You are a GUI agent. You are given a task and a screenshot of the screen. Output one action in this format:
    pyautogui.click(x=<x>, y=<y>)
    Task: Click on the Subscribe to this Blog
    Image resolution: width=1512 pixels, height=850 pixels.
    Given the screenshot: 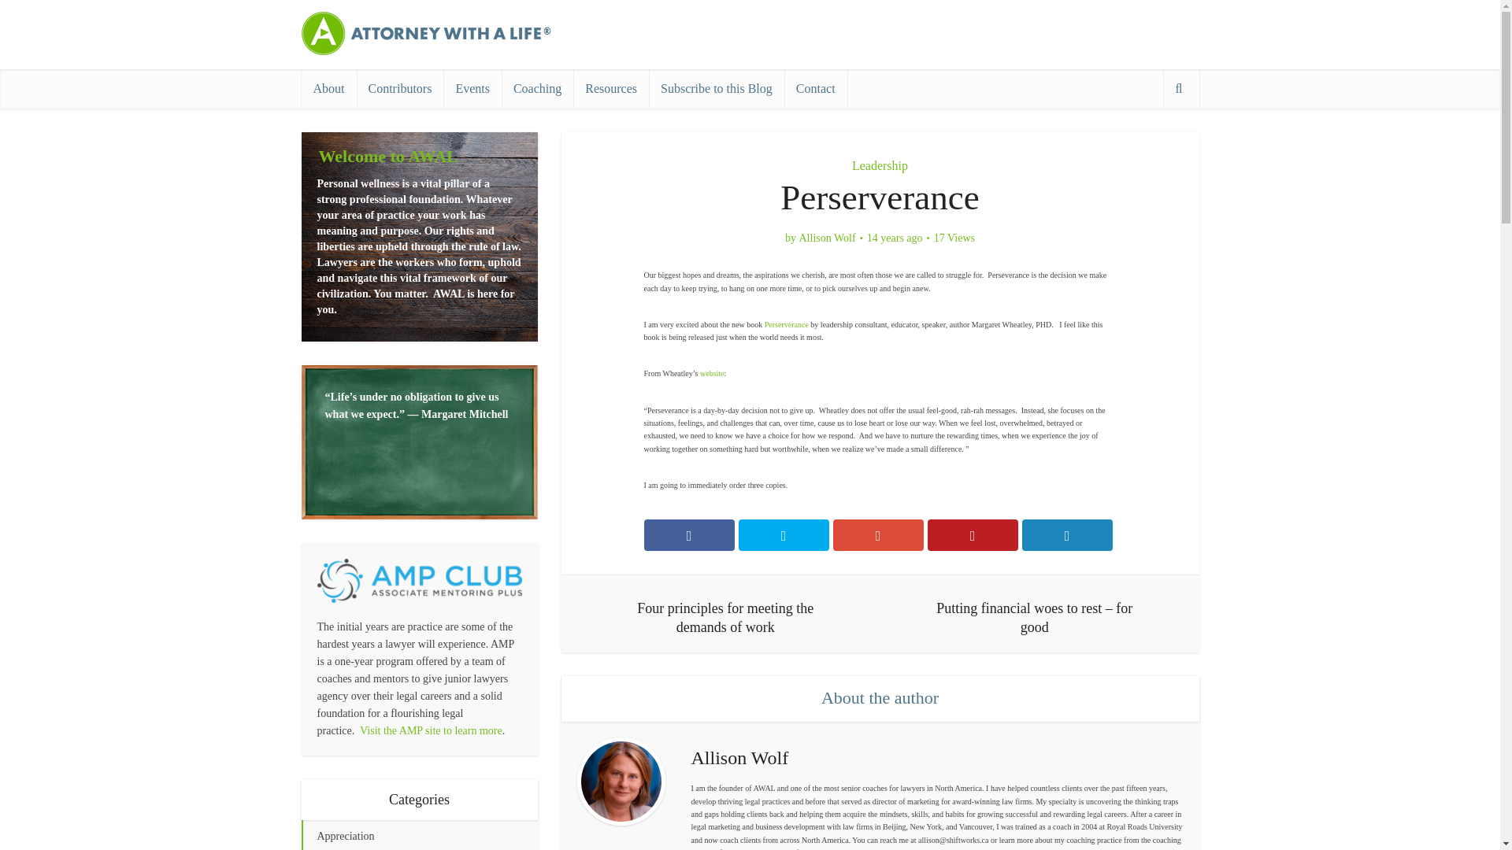 What is the action you would take?
    pyautogui.click(x=717, y=88)
    